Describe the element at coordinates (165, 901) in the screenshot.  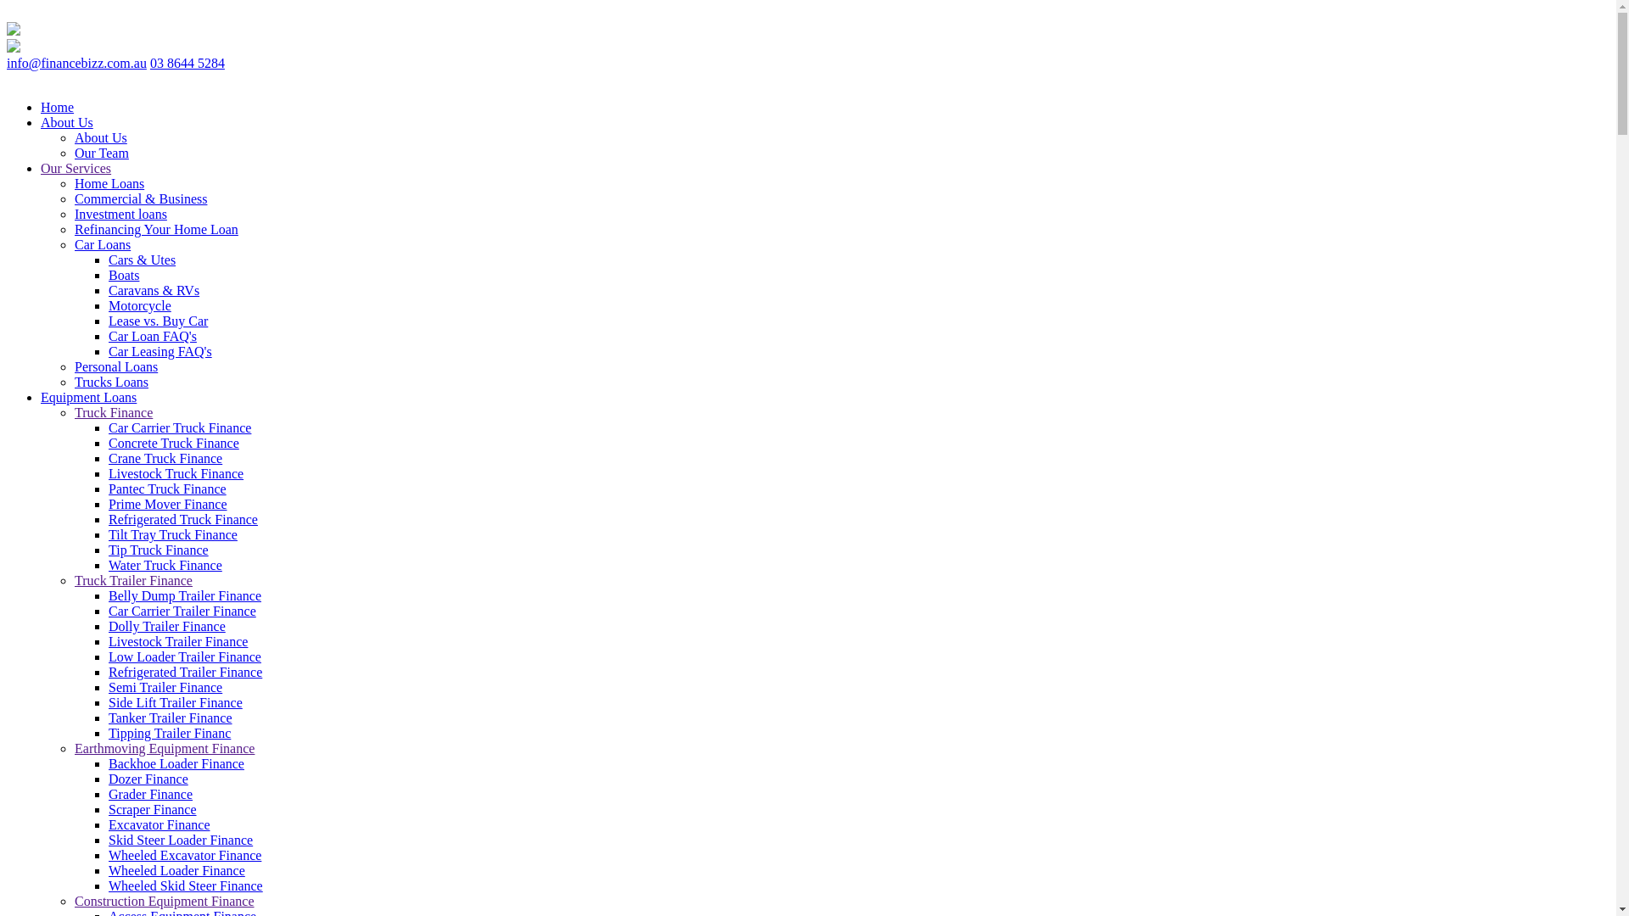
I see `Construction Equipment Finance` at that location.